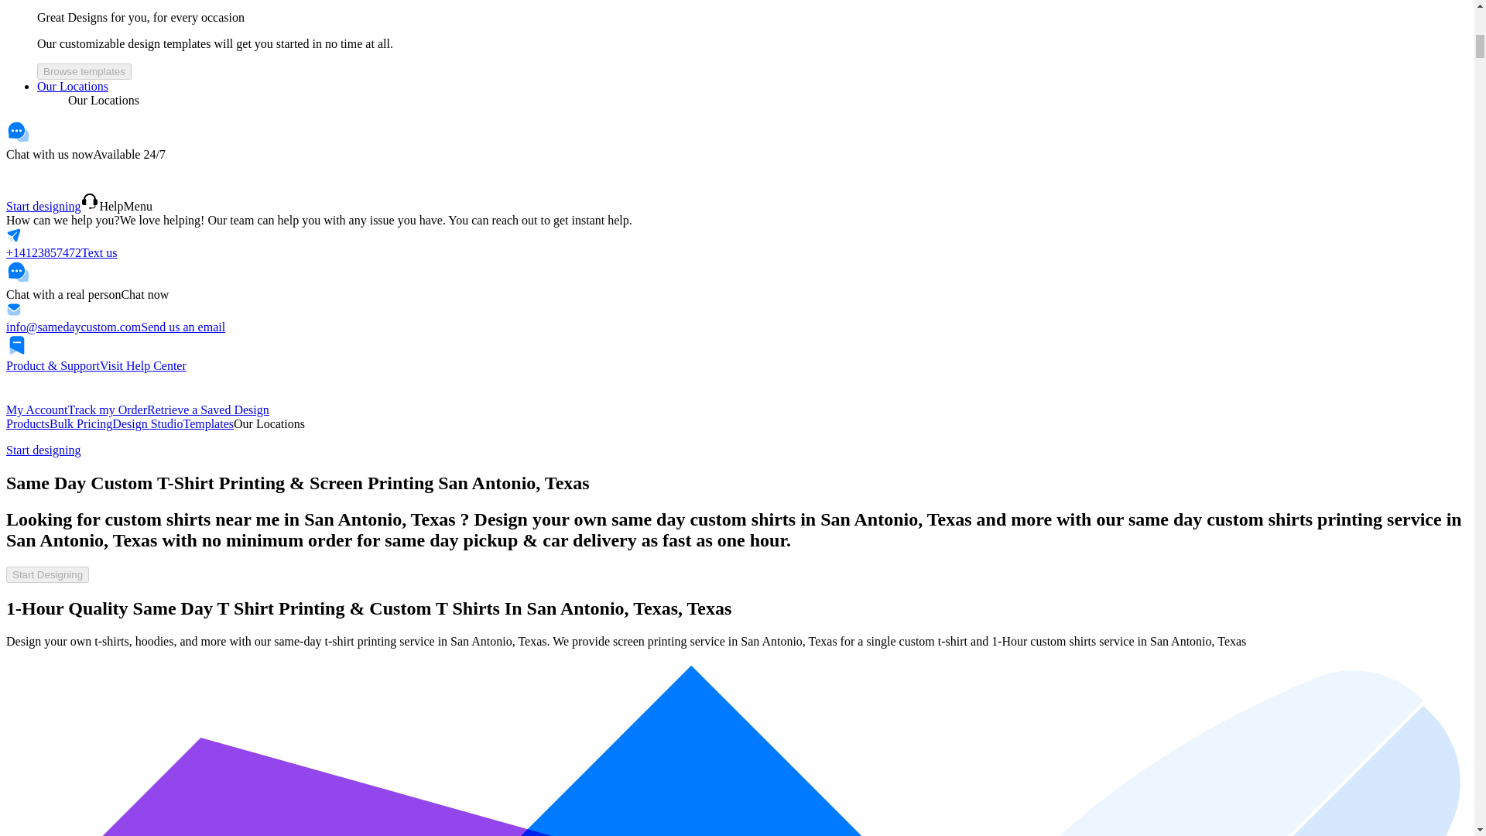  I want to click on Track my Order, so click(108, 409).